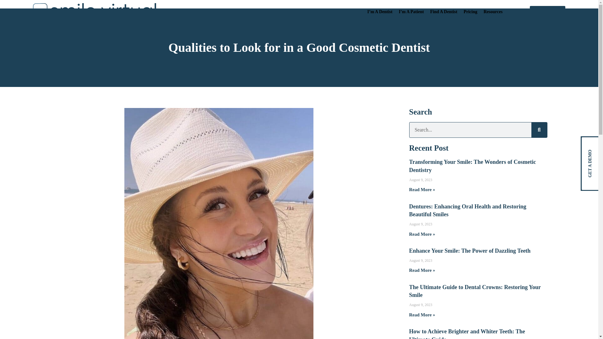  Describe the element at coordinates (443, 12) in the screenshot. I see `Find A Dentist` at that location.